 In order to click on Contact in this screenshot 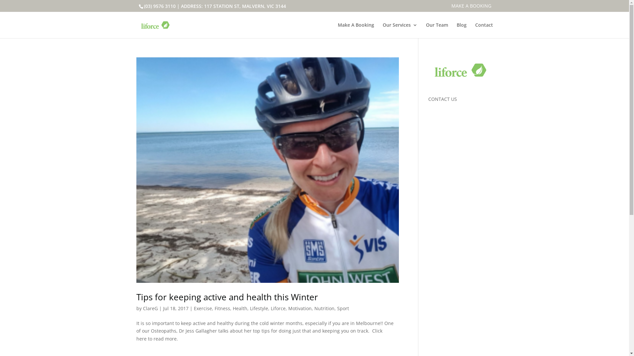, I will do `click(484, 30)`.